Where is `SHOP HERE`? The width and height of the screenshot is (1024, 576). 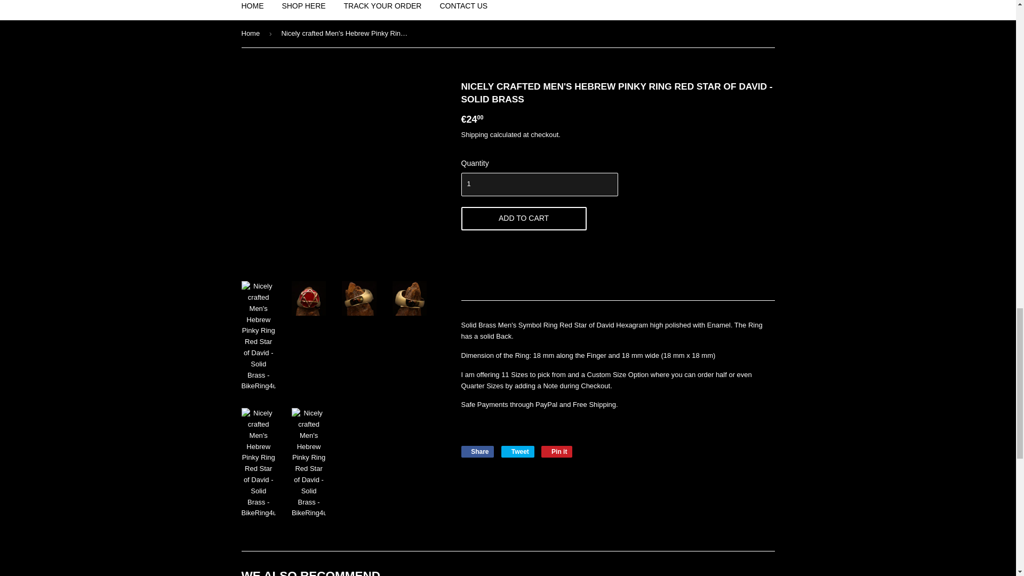
SHOP HERE is located at coordinates (303, 10).